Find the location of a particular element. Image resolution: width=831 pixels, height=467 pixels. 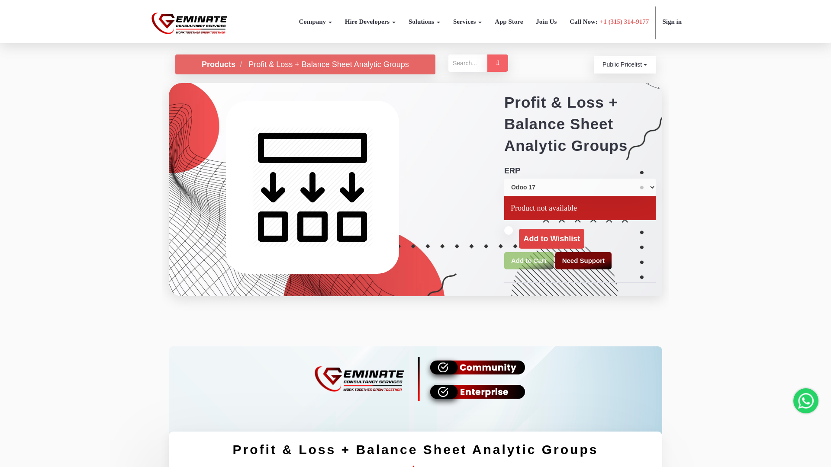

Services is located at coordinates (467, 22).